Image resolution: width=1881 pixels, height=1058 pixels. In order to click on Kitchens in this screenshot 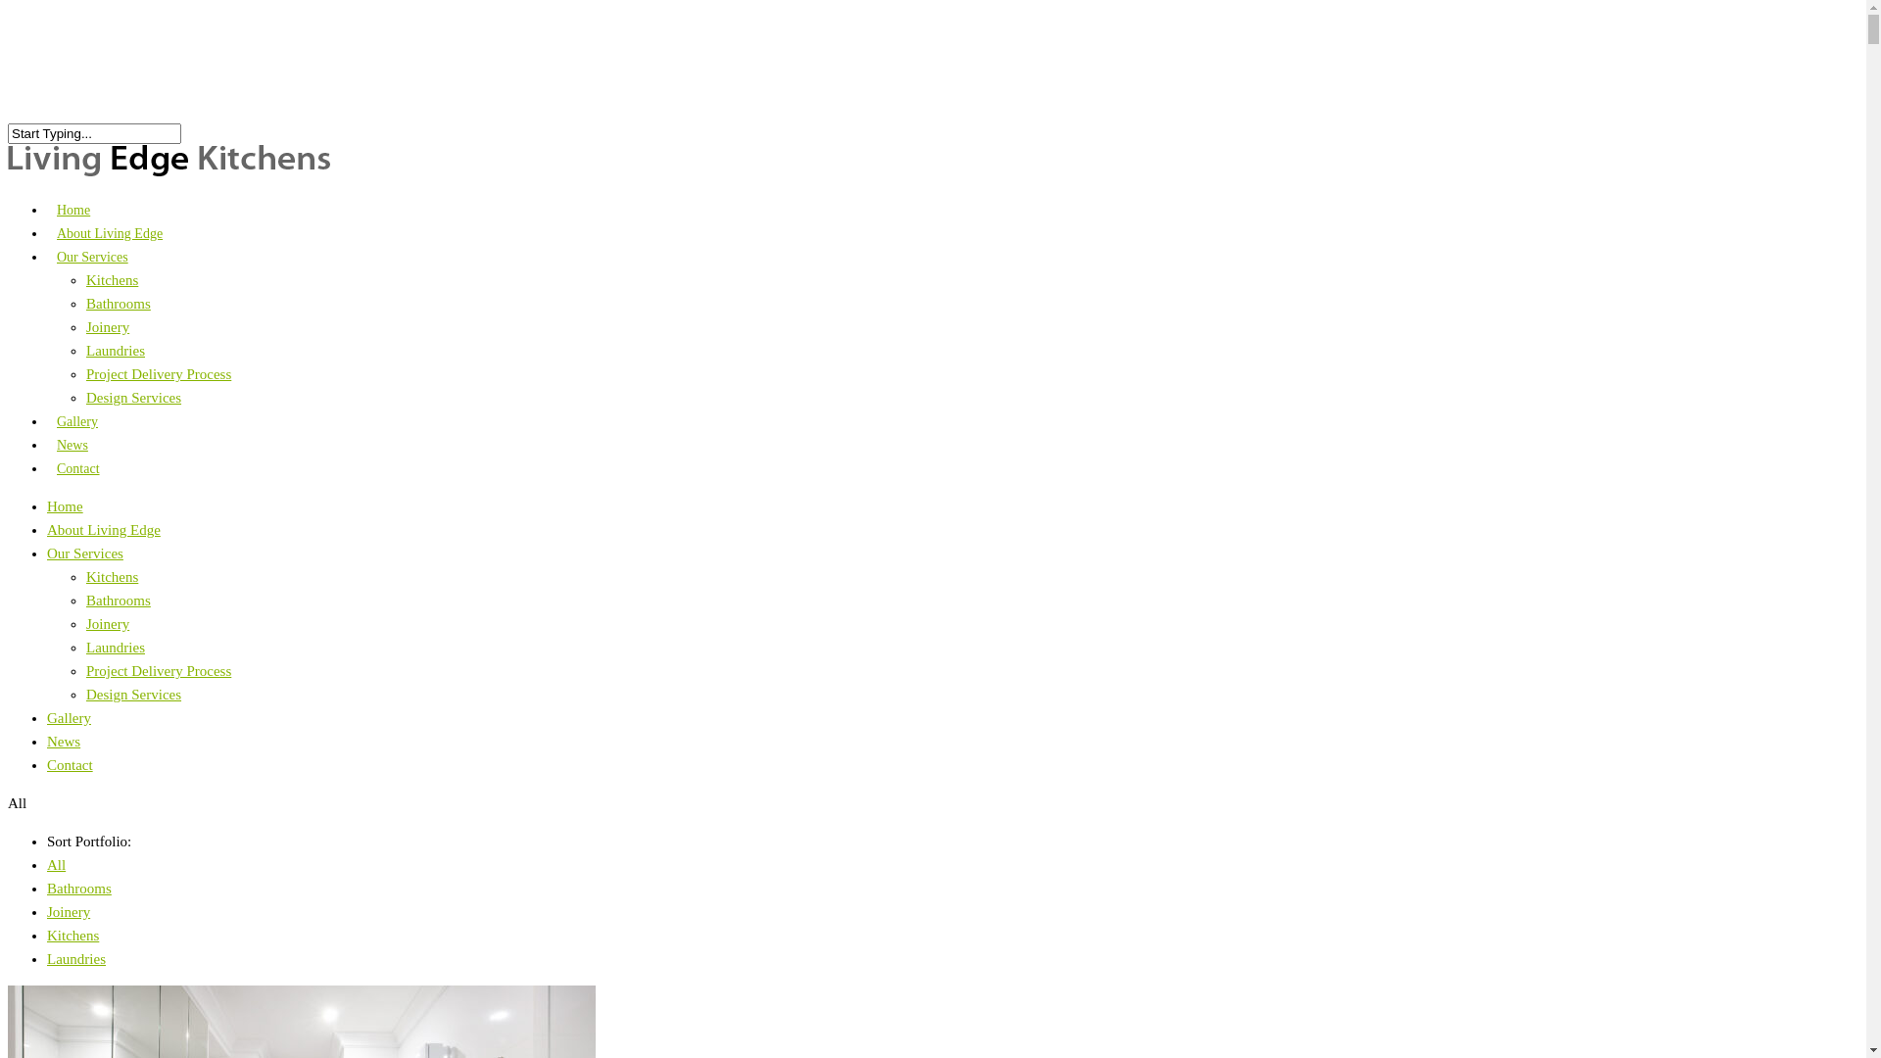, I will do `click(112, 577)`.